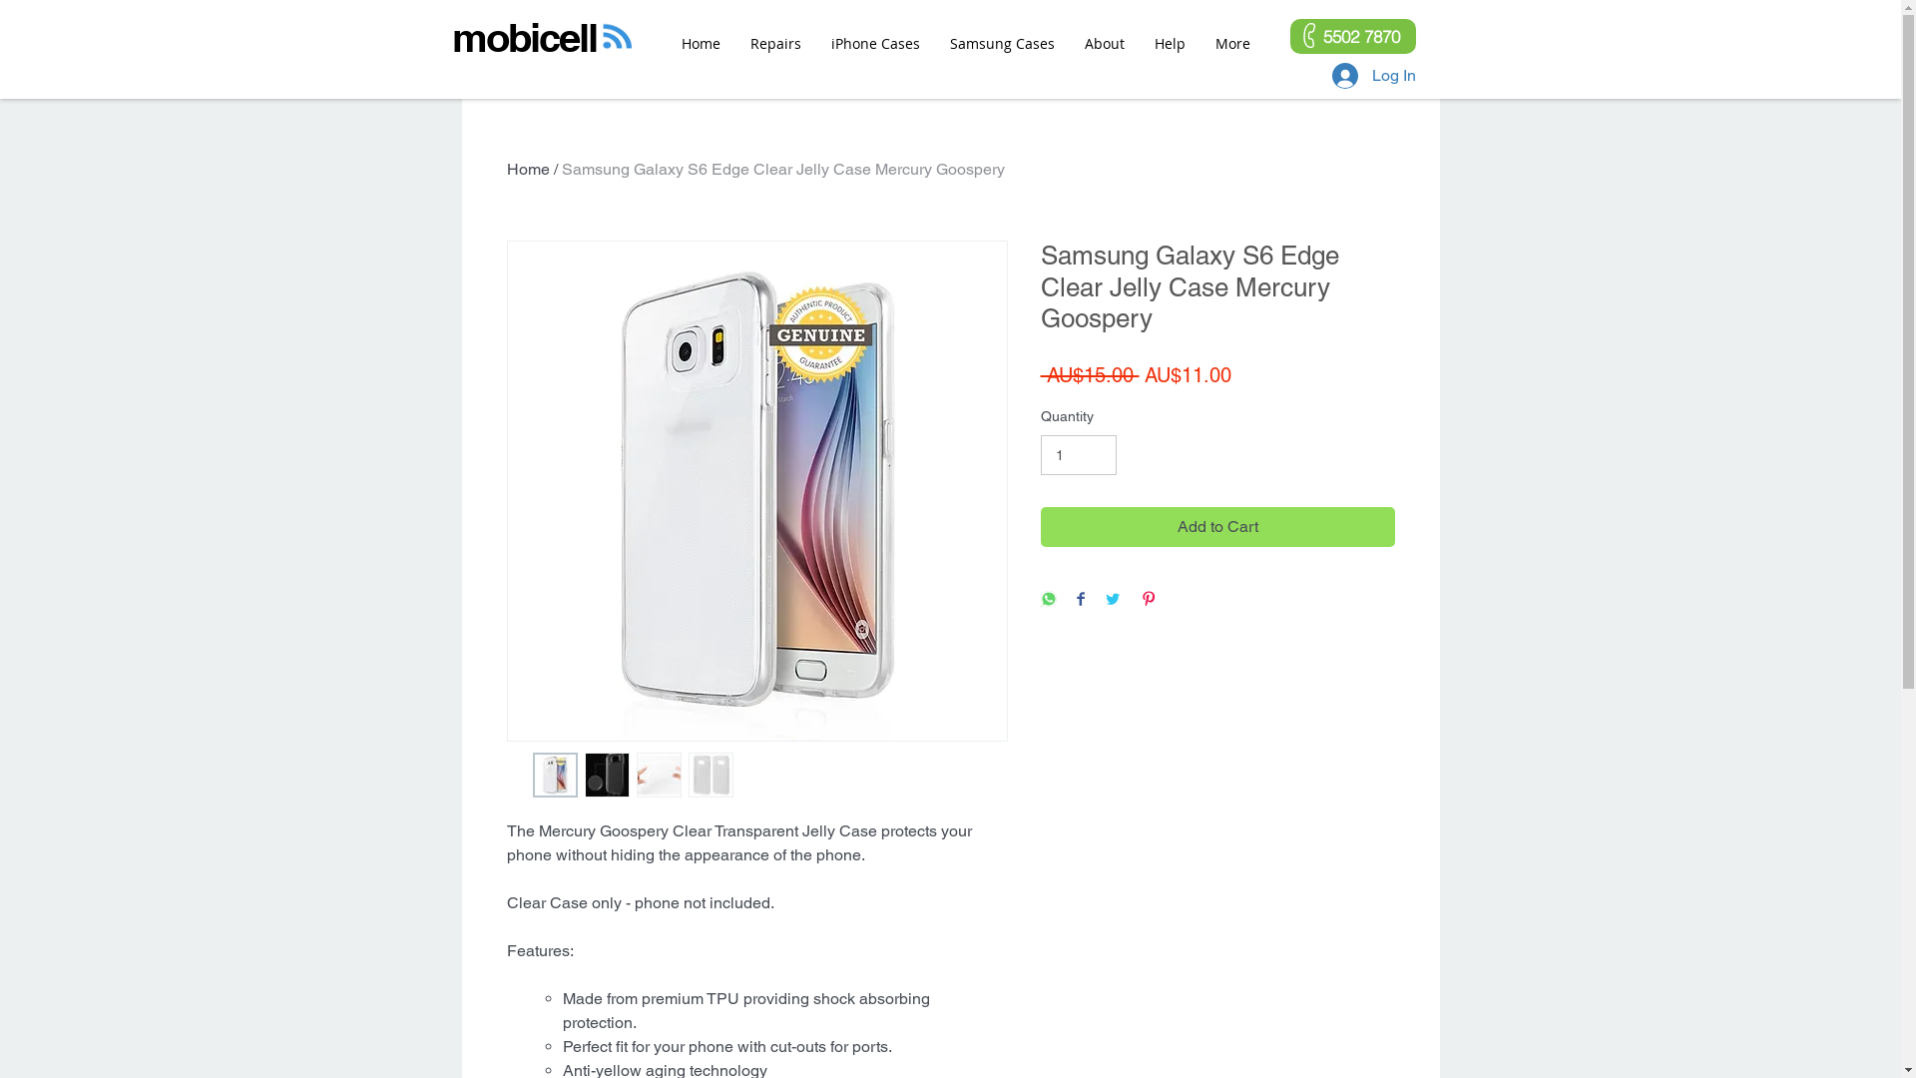  I want to click on mobicell, so click(523, 38).